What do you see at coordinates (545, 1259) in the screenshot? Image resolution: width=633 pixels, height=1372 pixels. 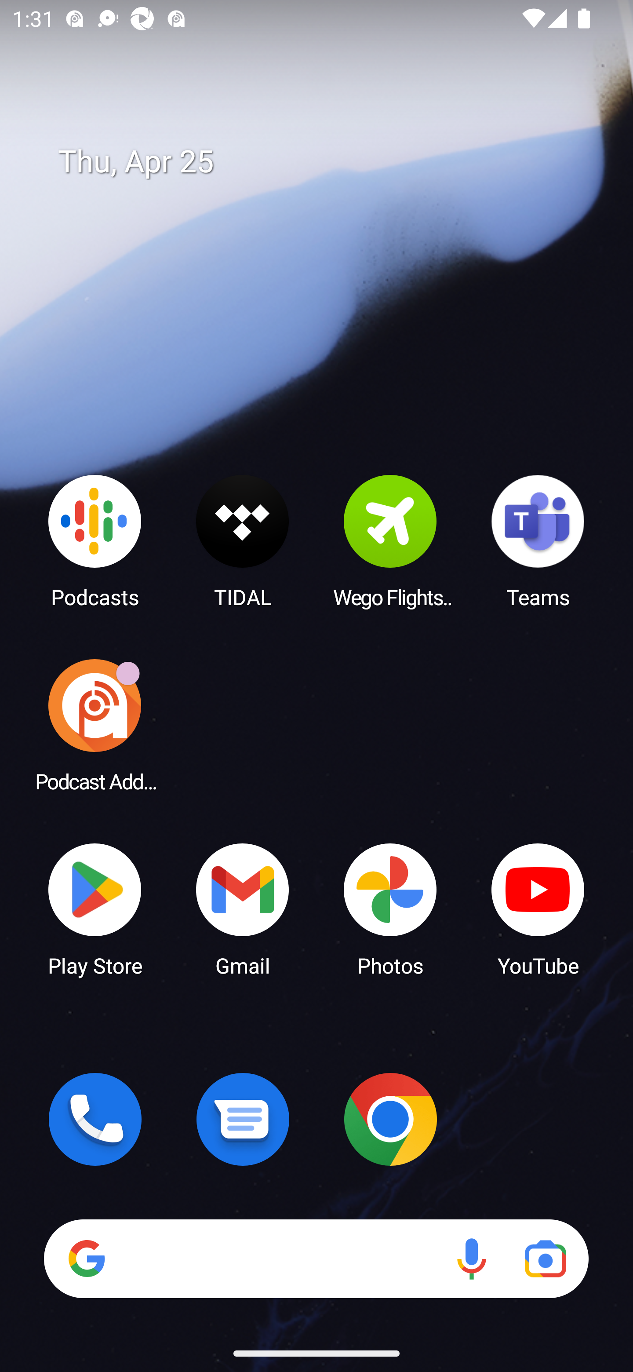 I see `Google Lens` at bounding box center [545, 1259].